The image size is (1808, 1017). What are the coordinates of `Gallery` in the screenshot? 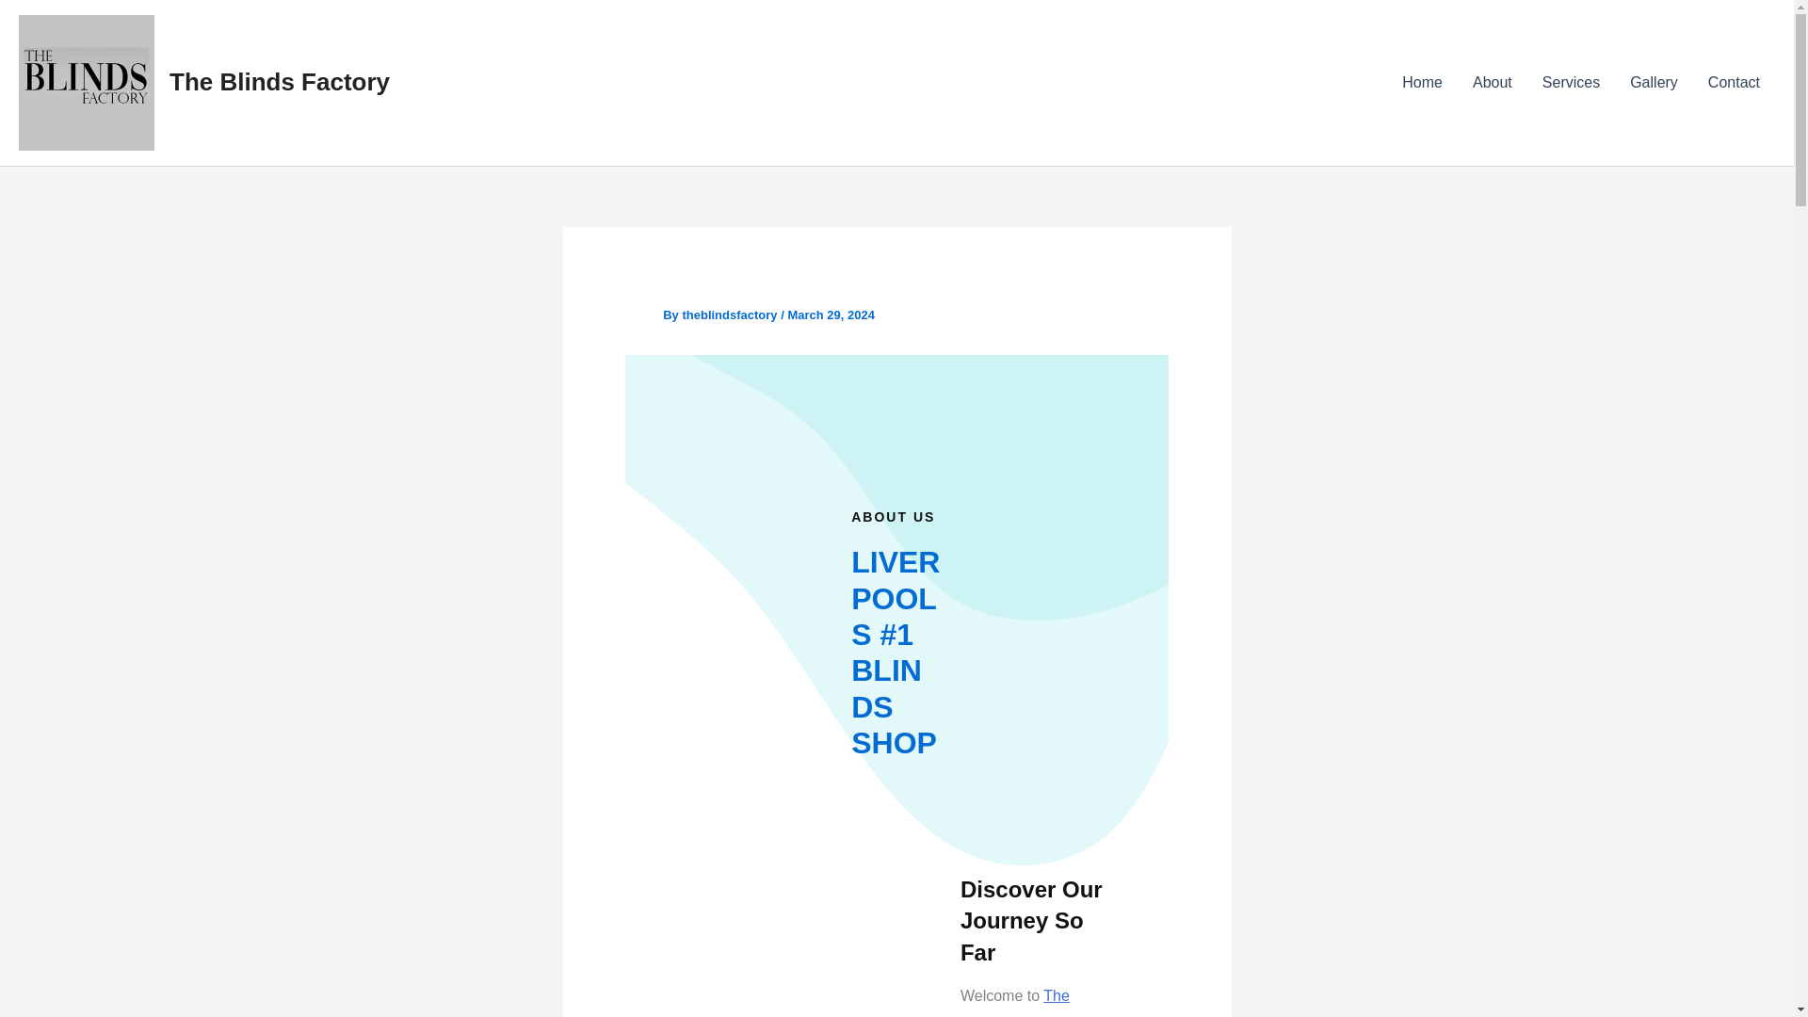 It's located at (1654, 83).